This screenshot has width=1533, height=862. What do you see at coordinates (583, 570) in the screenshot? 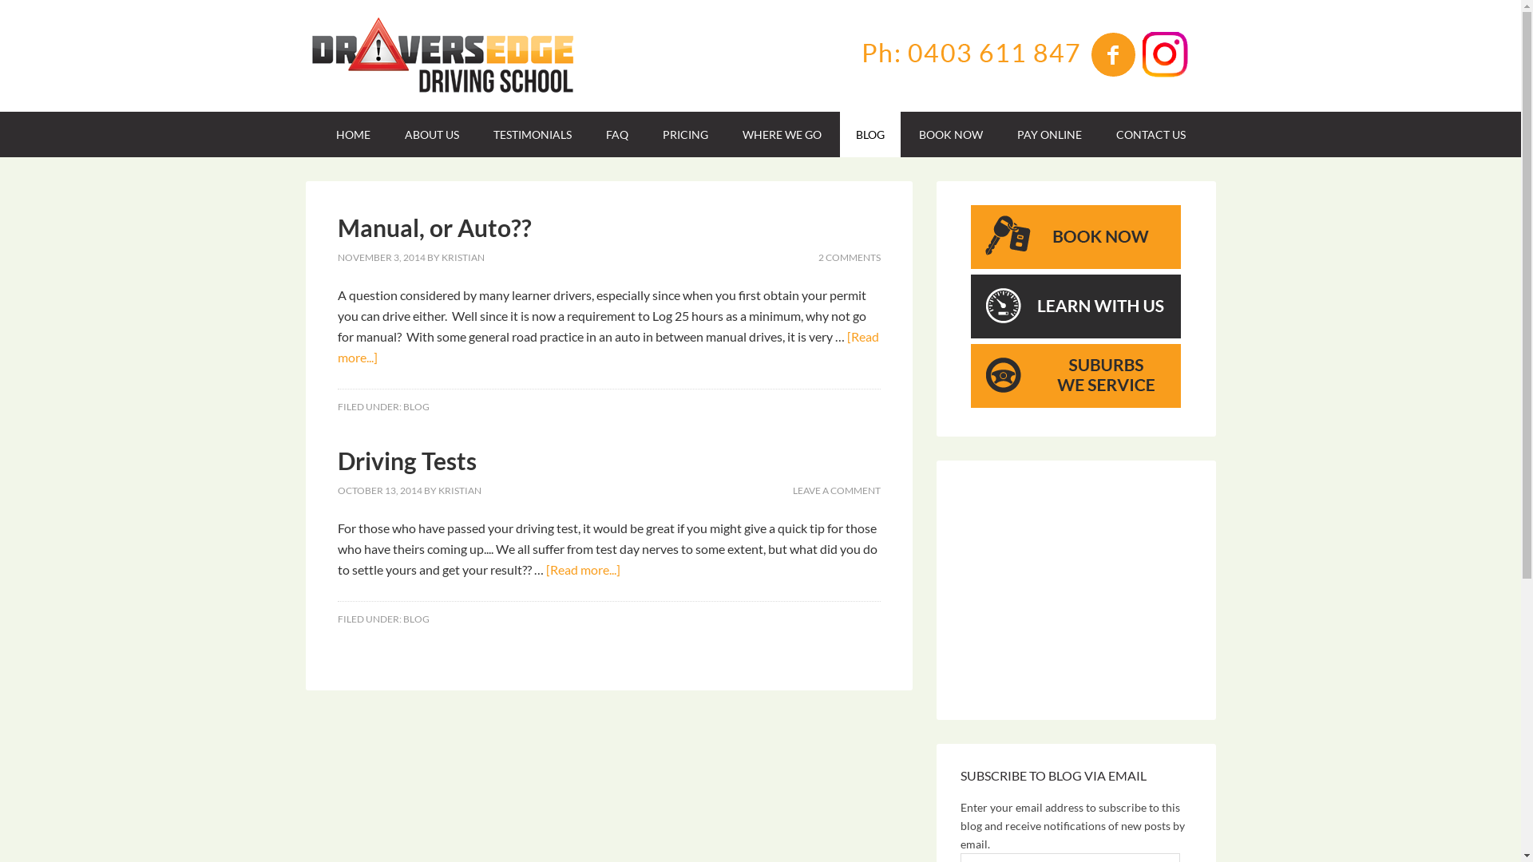
I see `[Read more...]` at bounding box center [583, 570].